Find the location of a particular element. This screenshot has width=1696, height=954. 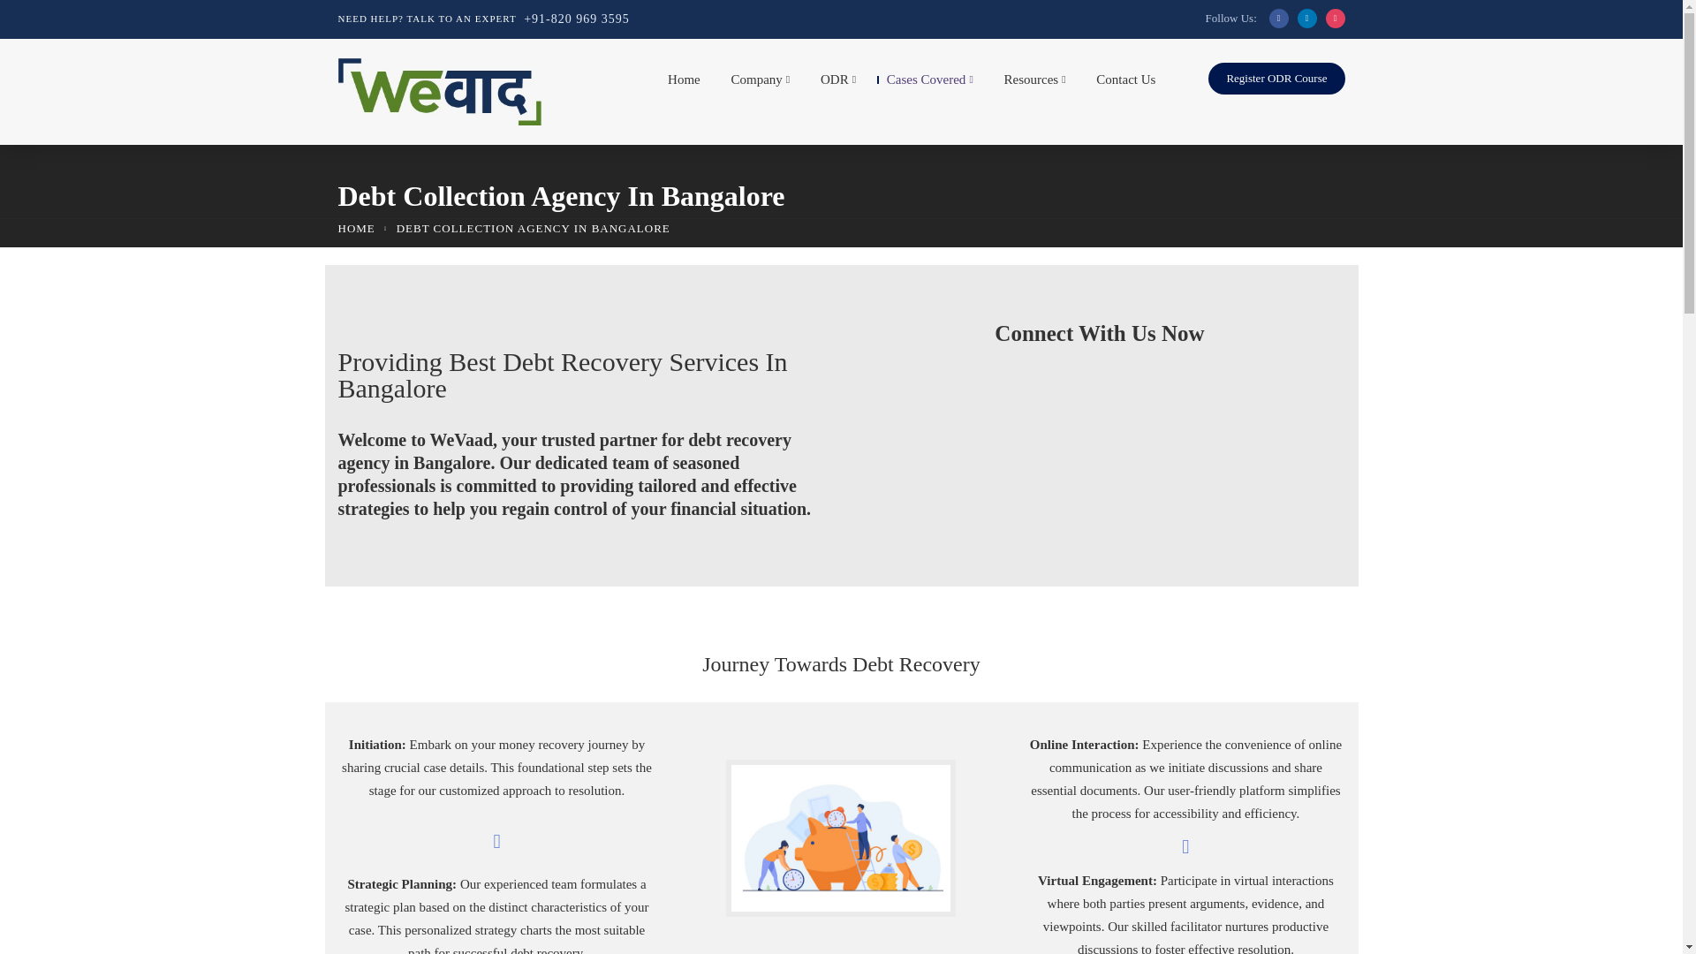

Resources is located at coordinates (1030, 84).